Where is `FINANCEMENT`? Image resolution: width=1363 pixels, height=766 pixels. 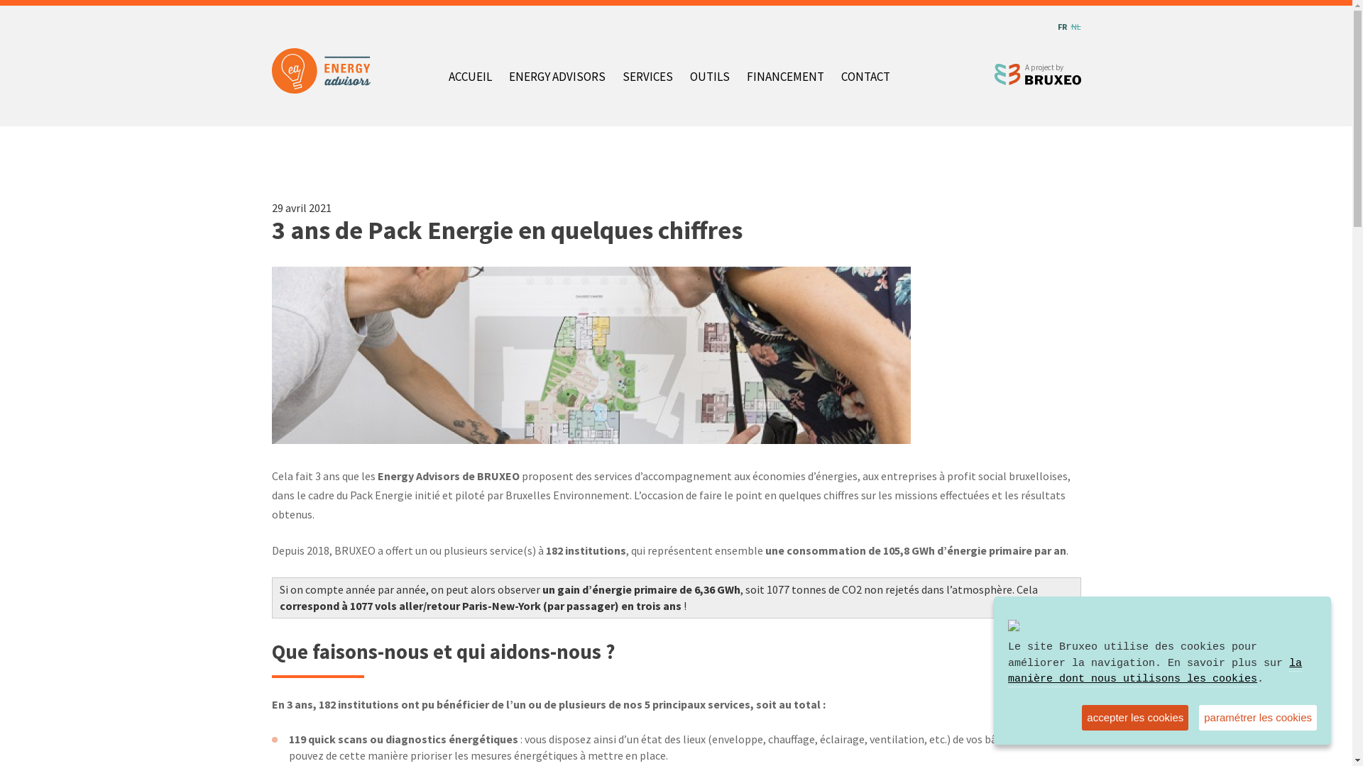 FINANCEMENT is located at coordinates (785, 79).